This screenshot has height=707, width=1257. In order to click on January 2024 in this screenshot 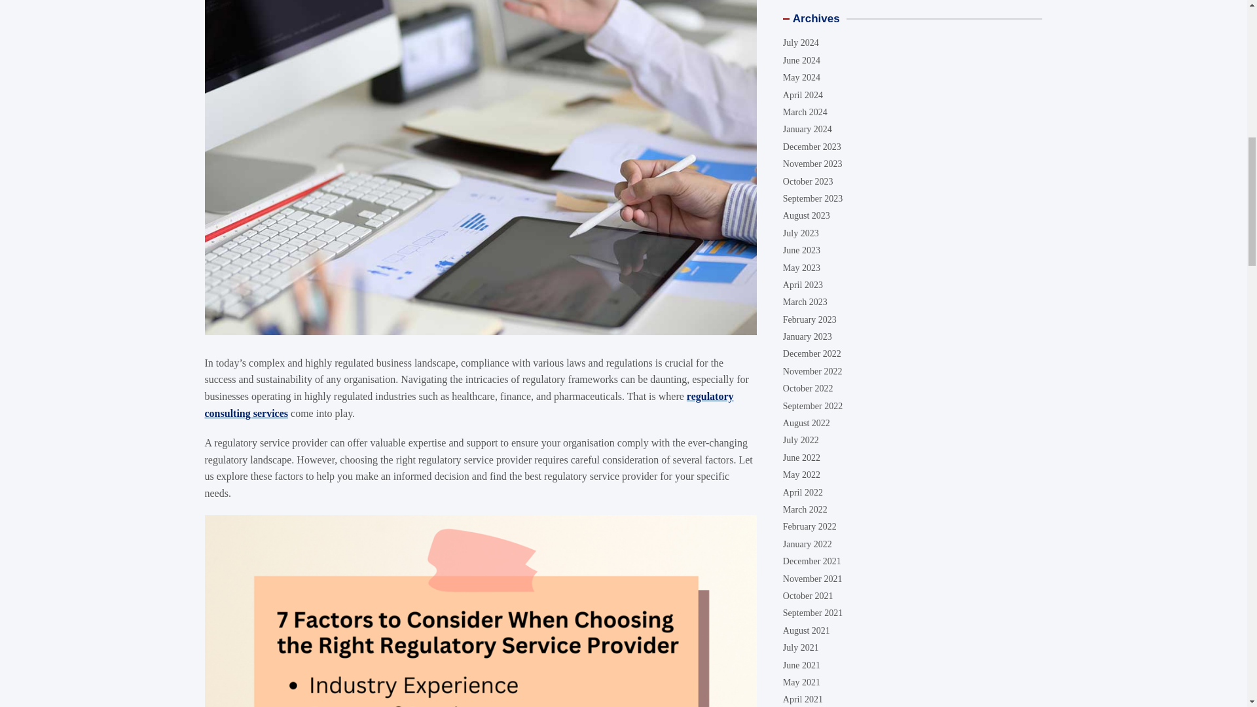, I will do `click(808, 130)`.